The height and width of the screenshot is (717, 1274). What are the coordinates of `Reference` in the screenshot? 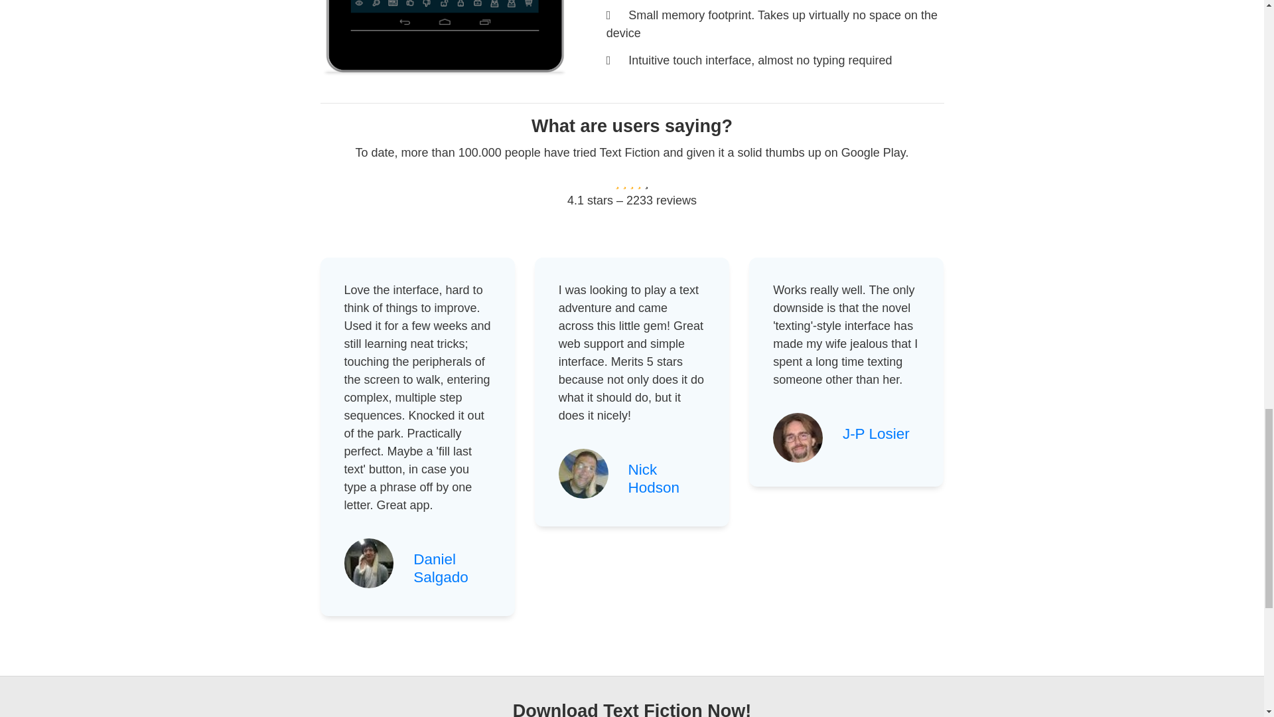 It's located at (654, 479).